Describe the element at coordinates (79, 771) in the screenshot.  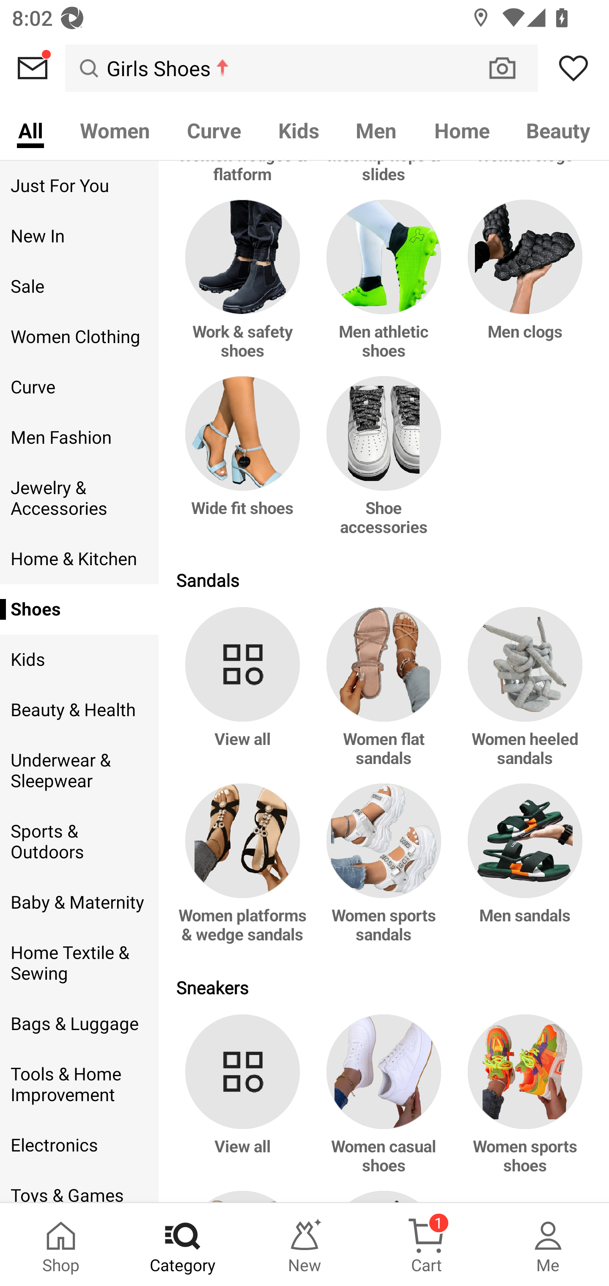
I see `Underwear & Sleepwear` at that location.